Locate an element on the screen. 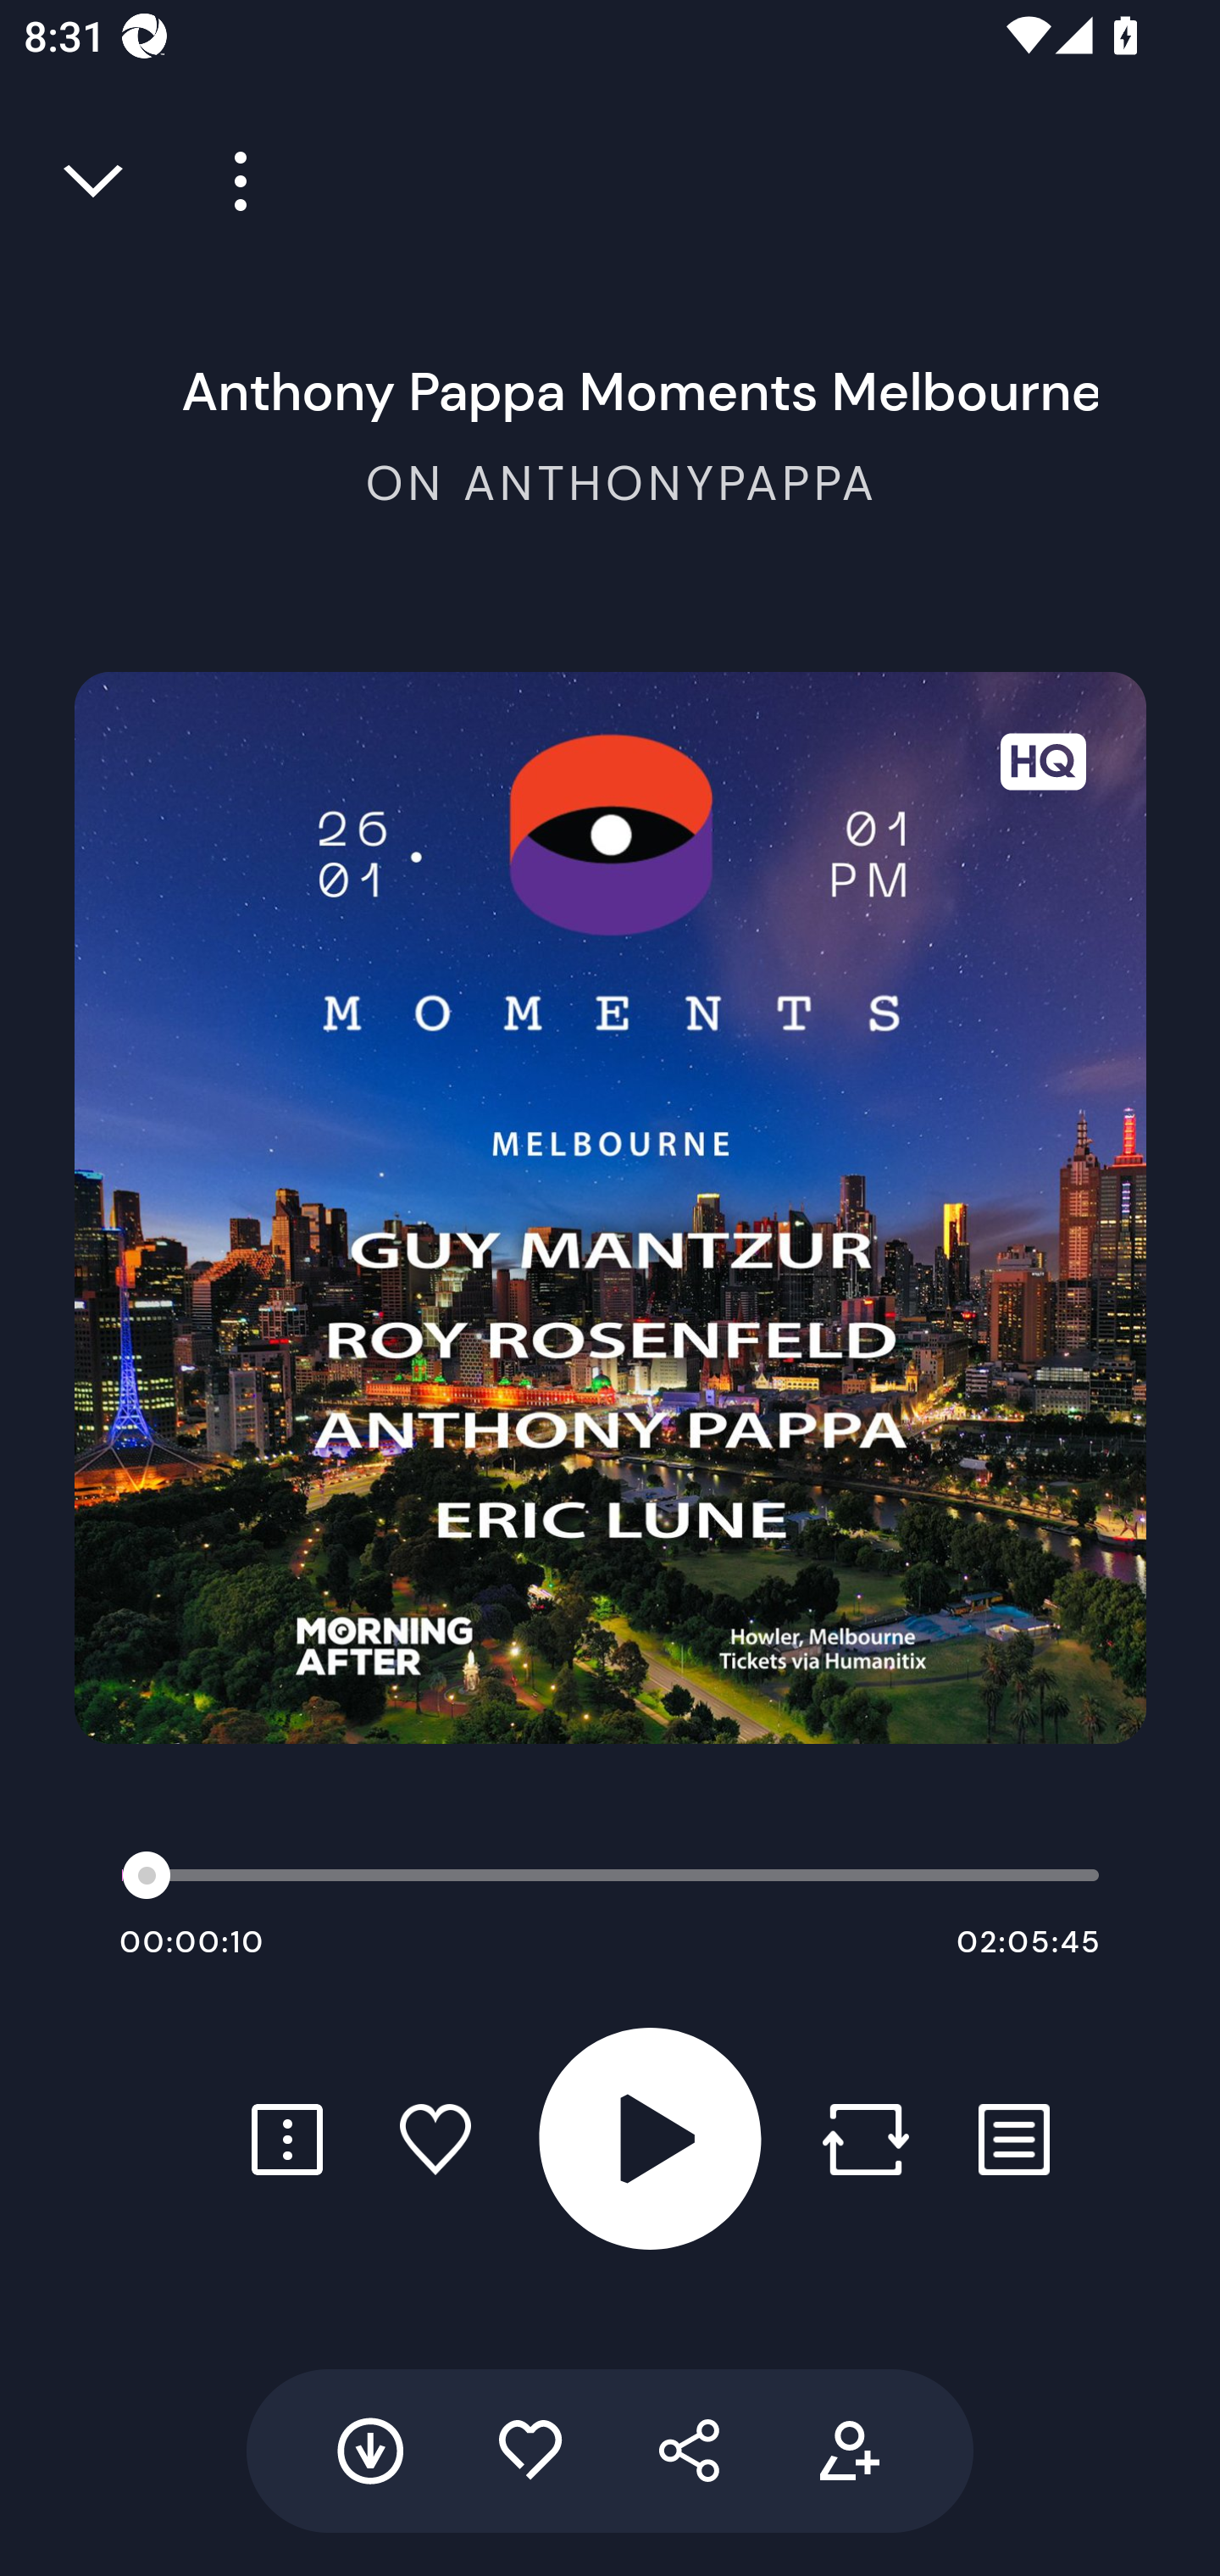 The image size is (1220, 2576). Player more options button is located at coordinates (229, 181).